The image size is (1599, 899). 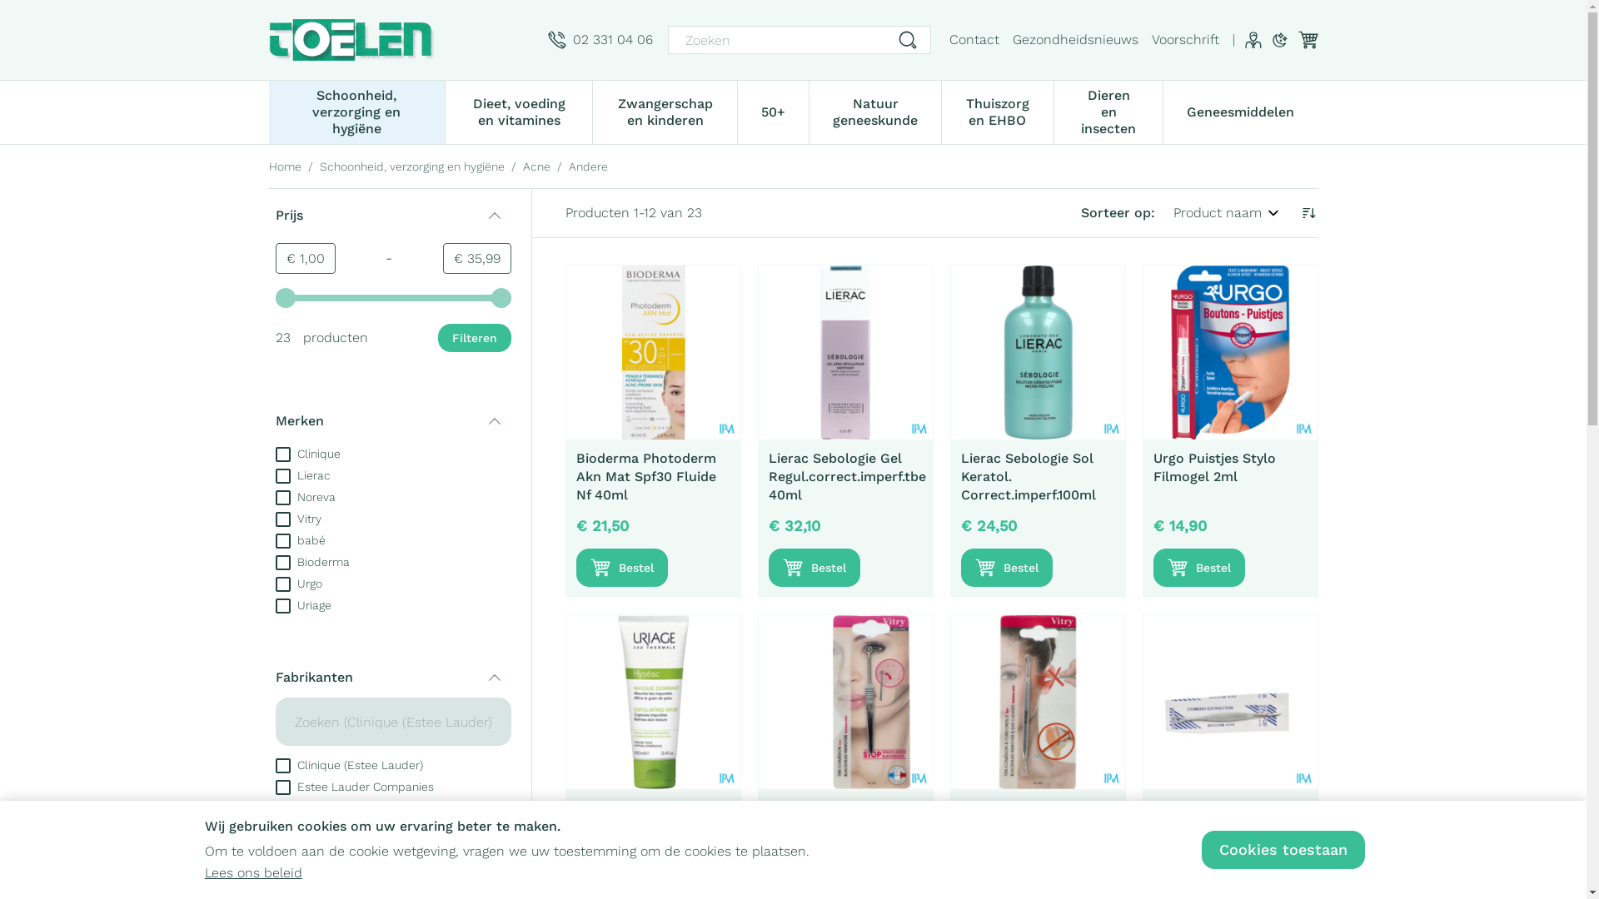 What do you see at coordinates (401, 40) in the screenshot?
I see `Apotheek Toelen` at bounding box center [401, 40].